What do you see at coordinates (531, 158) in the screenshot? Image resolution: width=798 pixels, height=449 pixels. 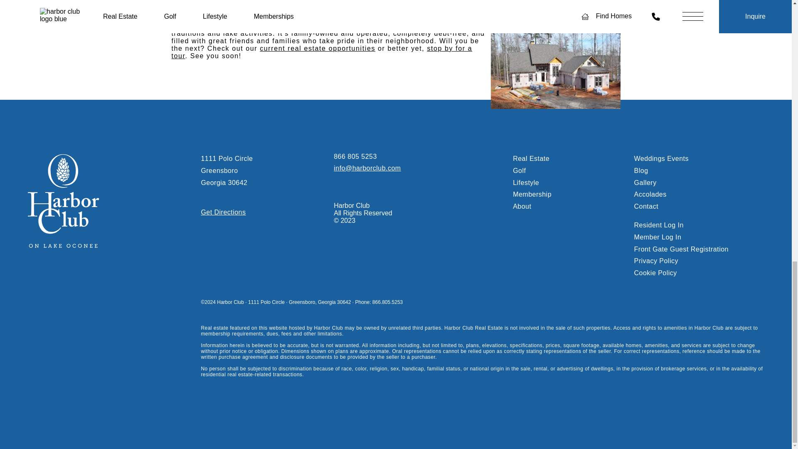 I see `Real Estate` at bounding box center [531, 158].